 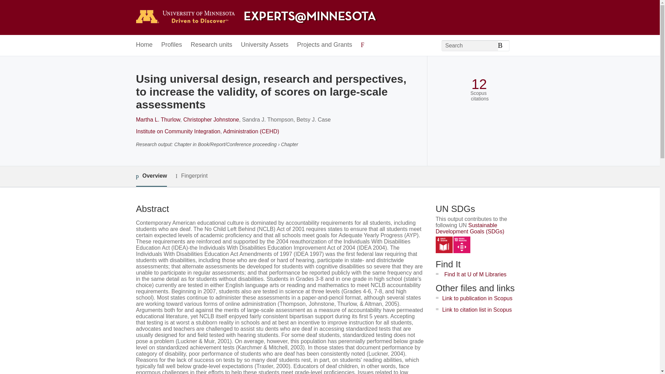 What do you see at coordinates (477, 299) in the screenshot?
I see `Link to publication in Scopus` at bounding box center [477, 299].